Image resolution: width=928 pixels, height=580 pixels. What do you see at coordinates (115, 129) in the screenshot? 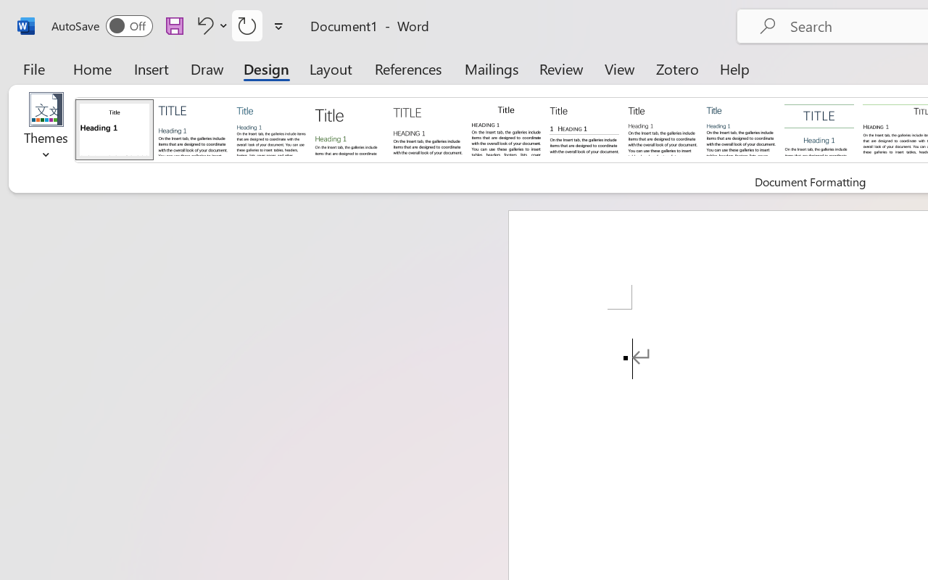
I see `Document` at bounding box center [115, 129].